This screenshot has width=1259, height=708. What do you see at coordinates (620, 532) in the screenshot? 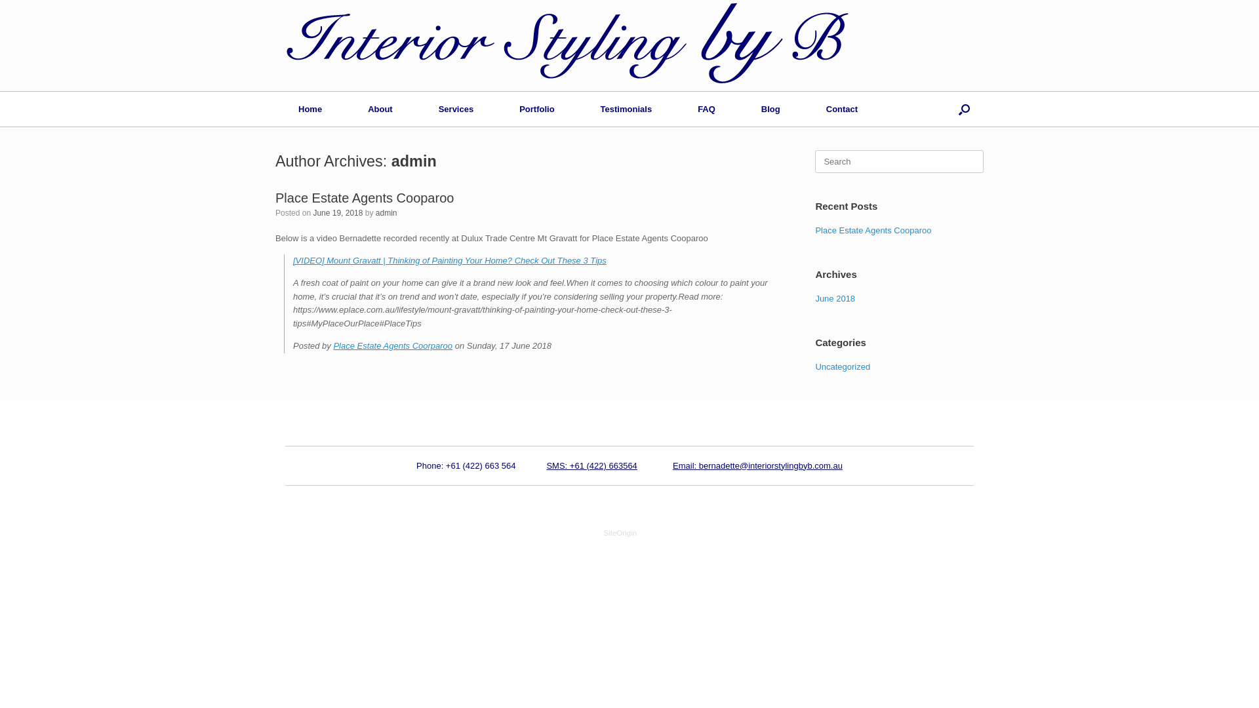
I see `SiteOrigin` at bounding box center [620, 532].